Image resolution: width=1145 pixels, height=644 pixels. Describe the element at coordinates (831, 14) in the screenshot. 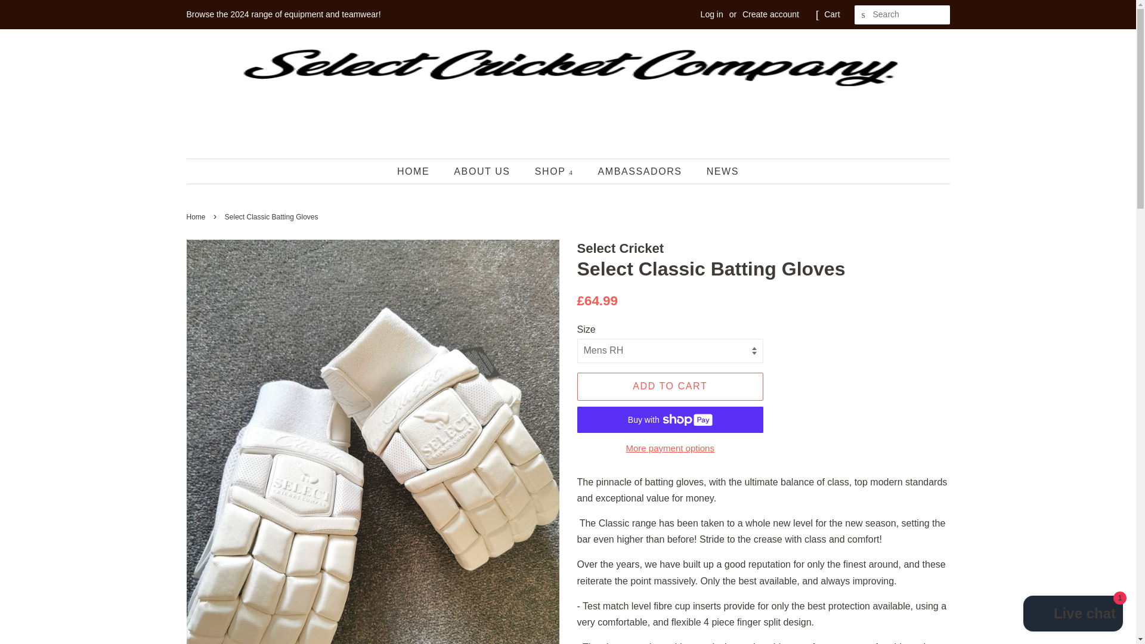

I see `Cart` at that location.